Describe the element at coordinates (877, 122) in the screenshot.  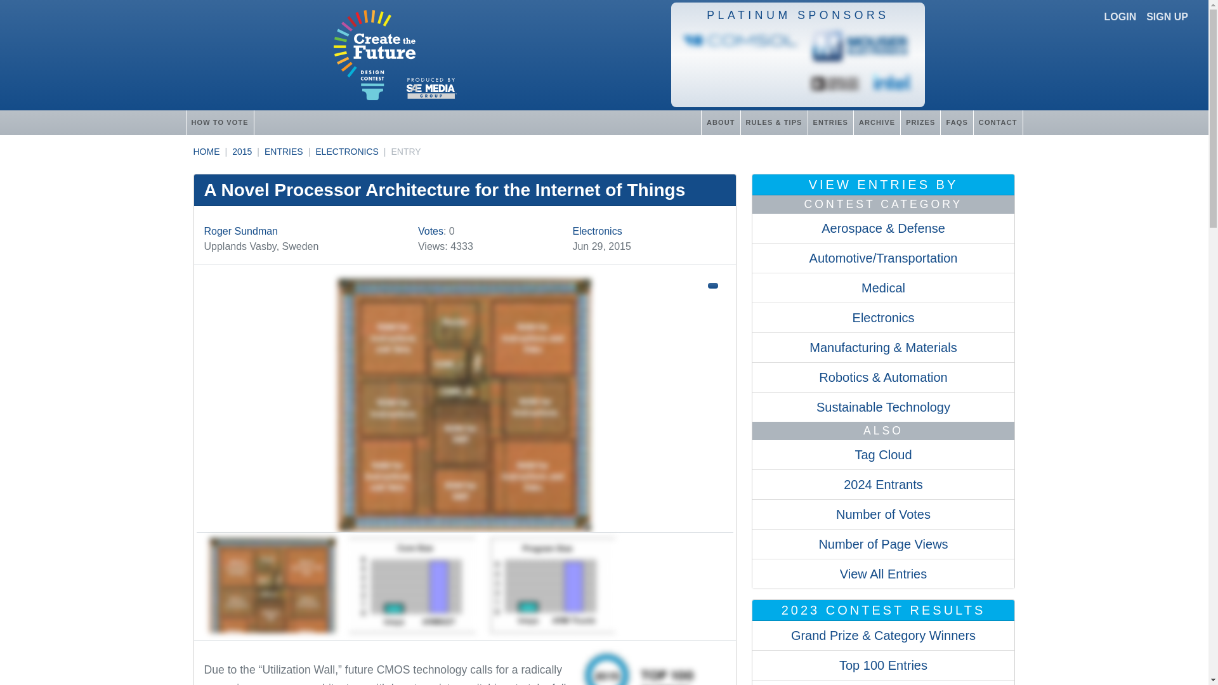
I see `ARCHIVE` at that location.